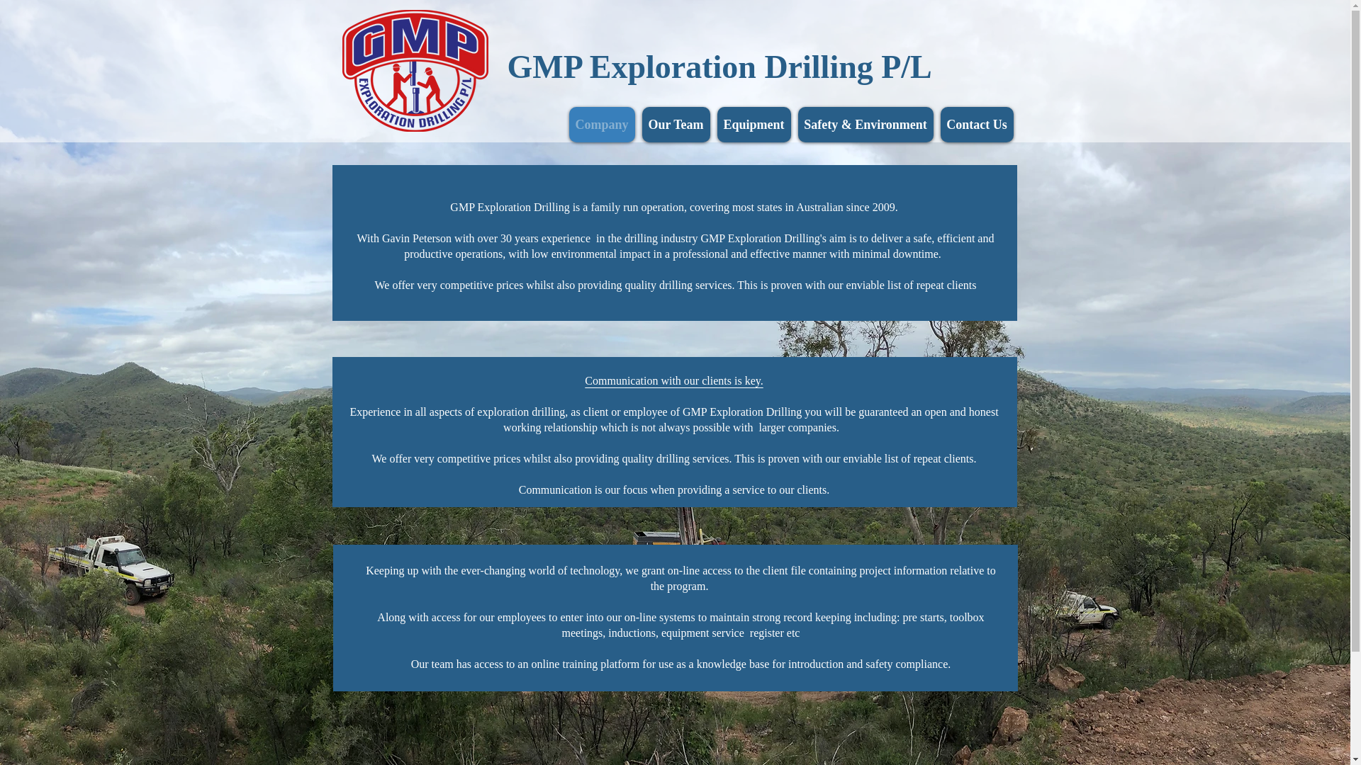  Describe the element at coordinates (676, 125) in the screenshot. I see `Our Team` at that location.